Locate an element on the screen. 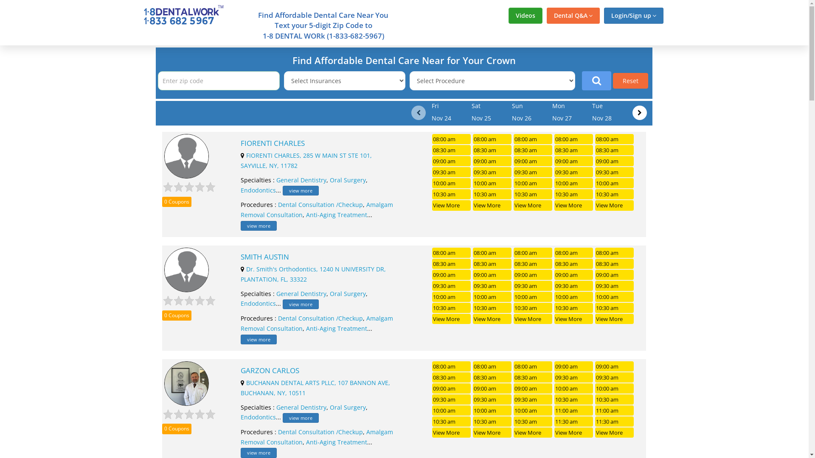 The width and height of the screenshot is (815, 458). 08:00 am is located at coordinates (451, 366).